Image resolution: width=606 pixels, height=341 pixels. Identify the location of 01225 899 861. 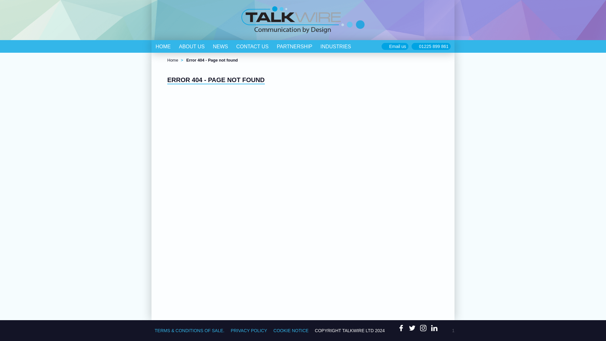
(434, 46).